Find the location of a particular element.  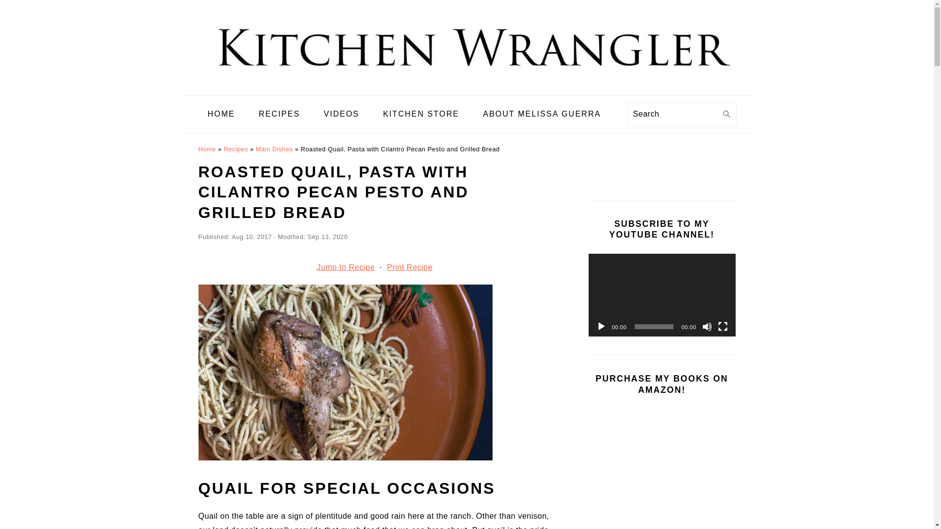

Main Dishes is located at coordinates (274, 148).